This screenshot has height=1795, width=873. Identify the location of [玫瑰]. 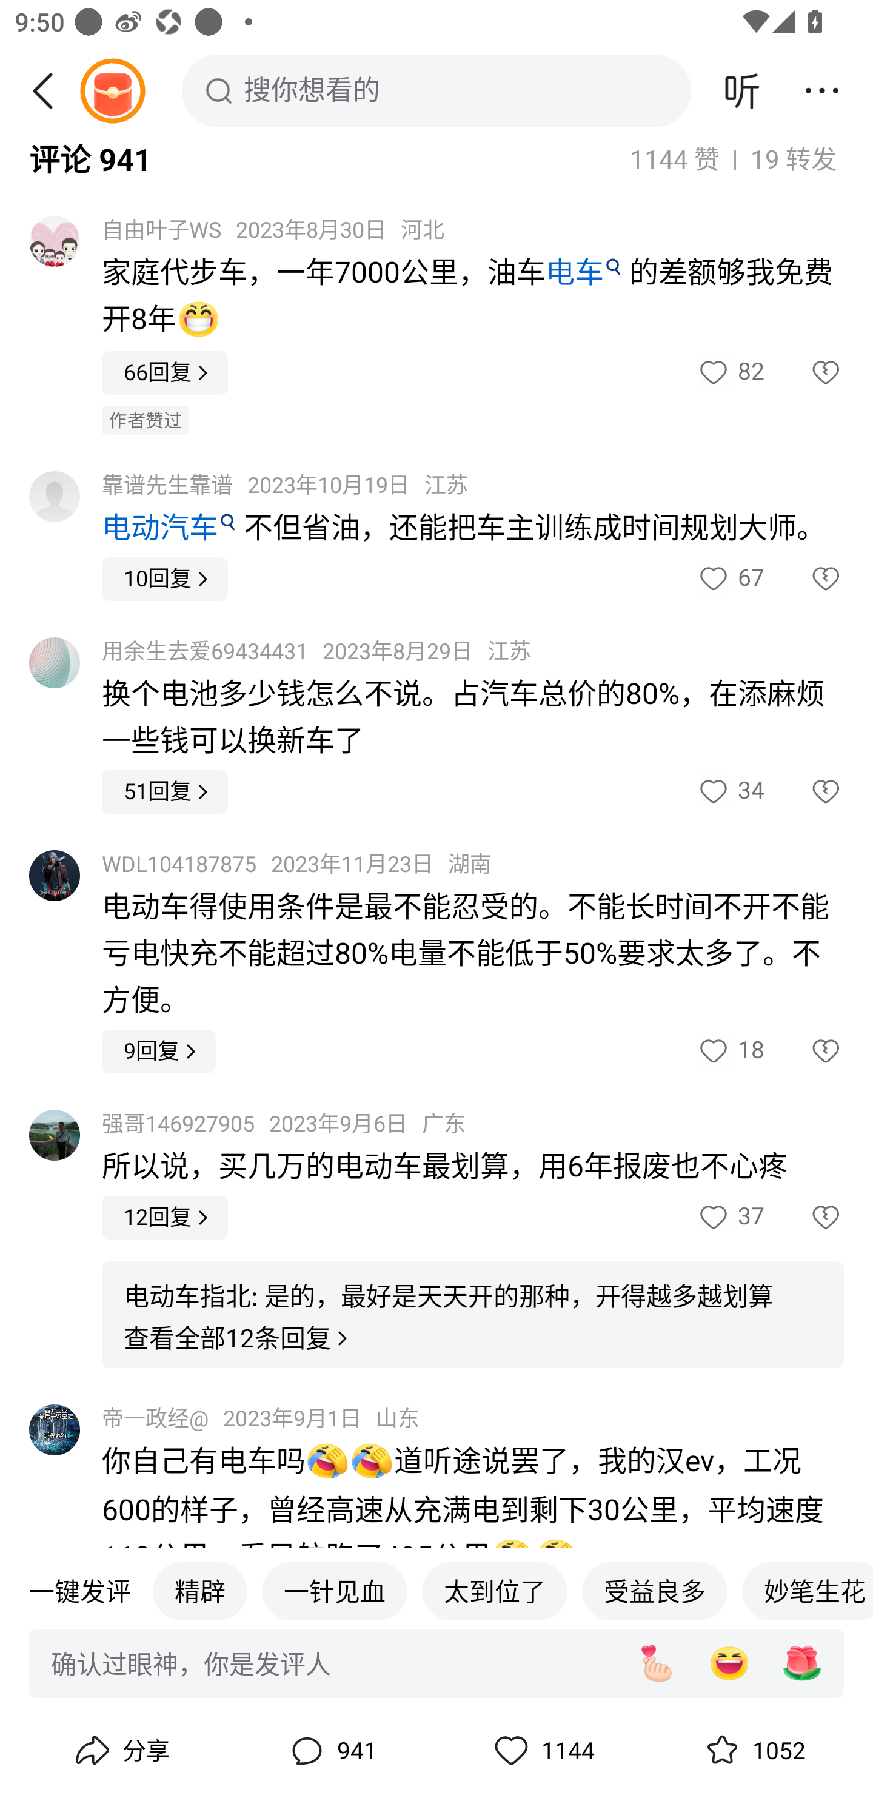
(802, 1664).